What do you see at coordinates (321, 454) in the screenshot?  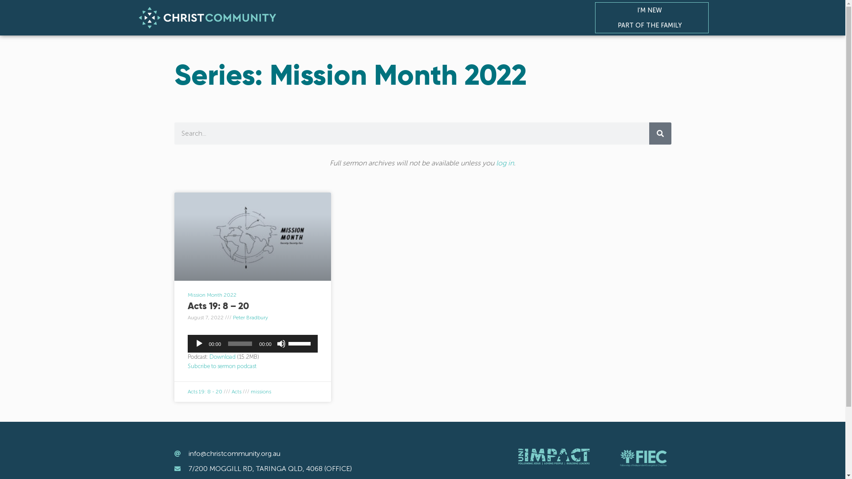 I see `info@christcommunity.org.au` at bounding box center [321, 454].